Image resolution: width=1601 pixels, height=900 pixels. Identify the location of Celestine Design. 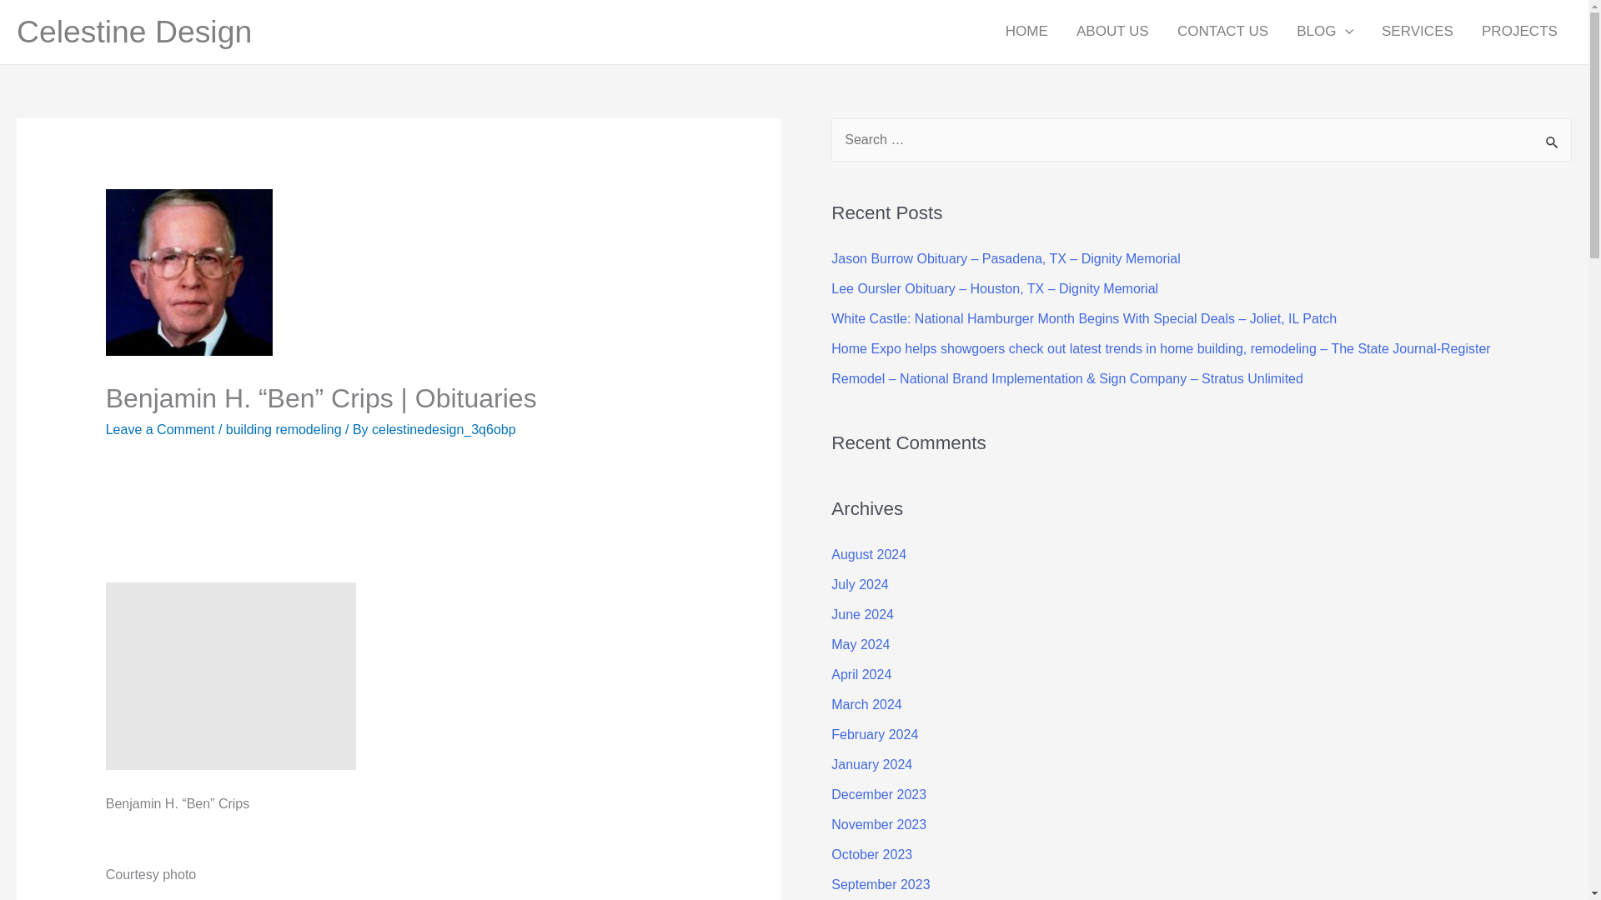
(133, 32).